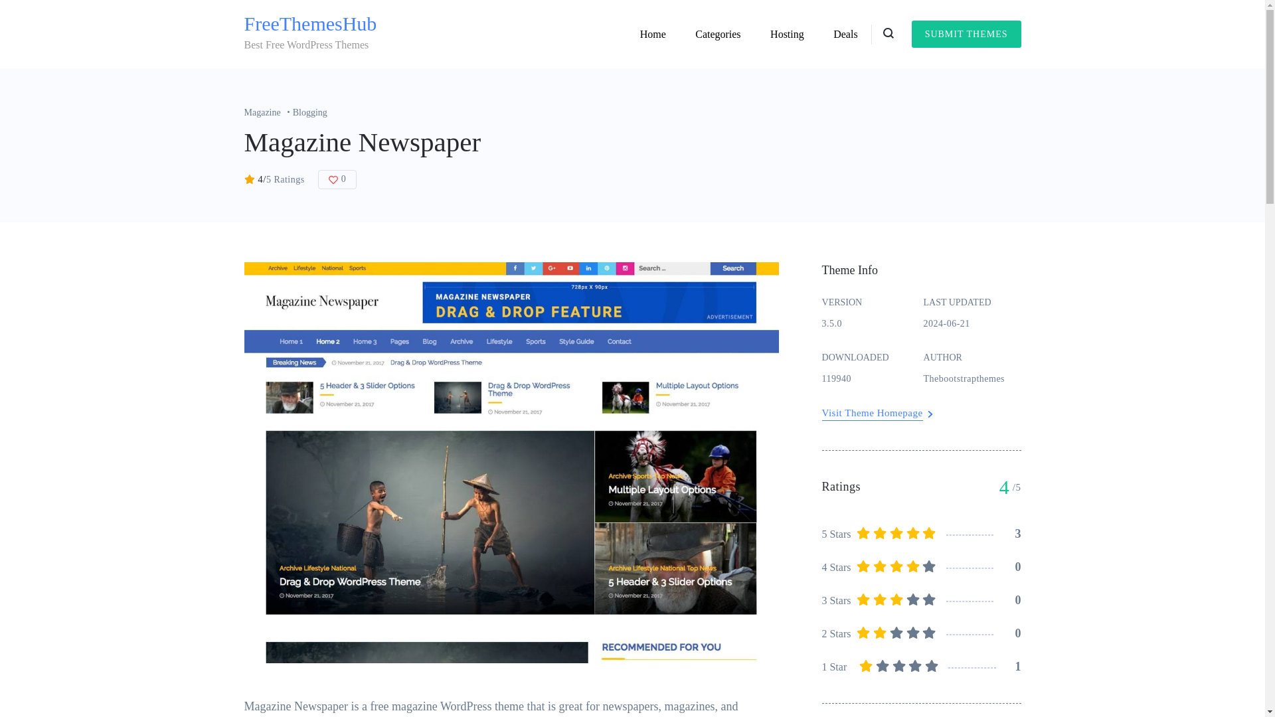 This screenshot has width=1275, height=717. What do you see at coordinates (653, 35) in the screenshot?
I see `Home` at bounding box center [653, 35].